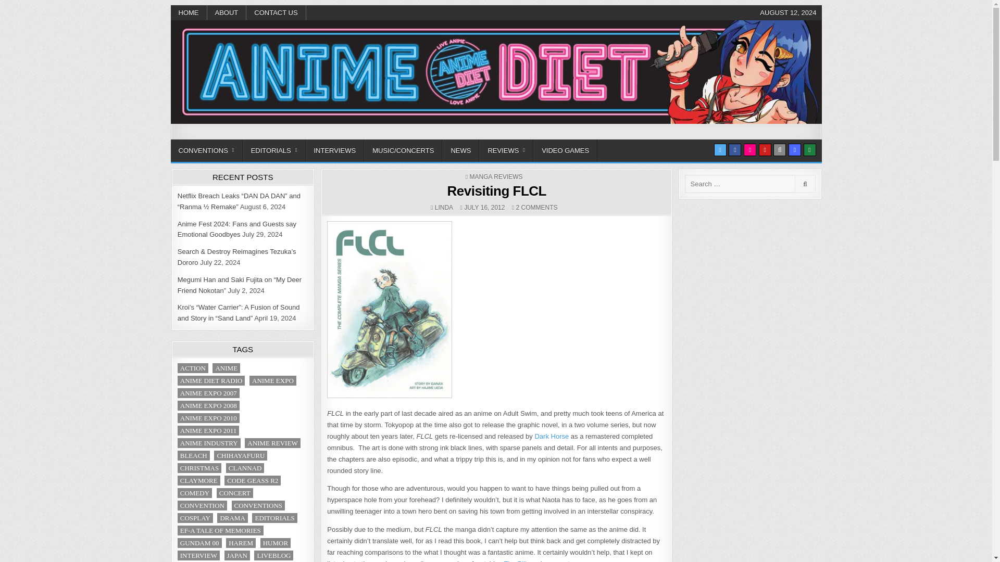 This screenshot has height=562, width=1000. What do you see at coordinates (227, 12) in the screenshot?
I see `ABOUT` at bounding box center [227, 12].